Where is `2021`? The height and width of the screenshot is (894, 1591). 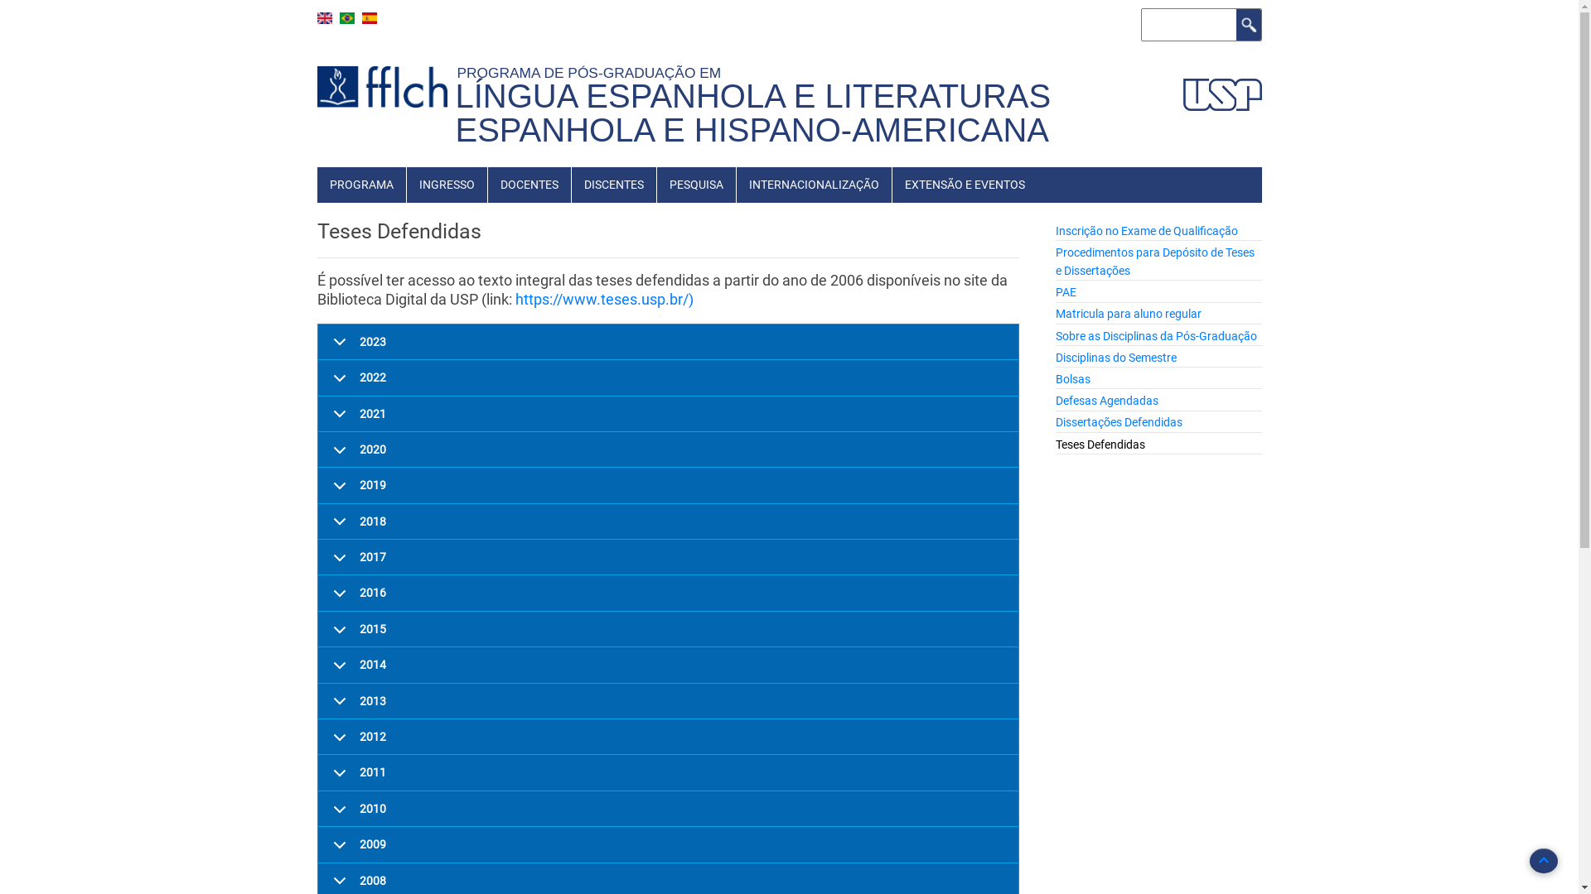
2021 is located at coordinates (669, 414).